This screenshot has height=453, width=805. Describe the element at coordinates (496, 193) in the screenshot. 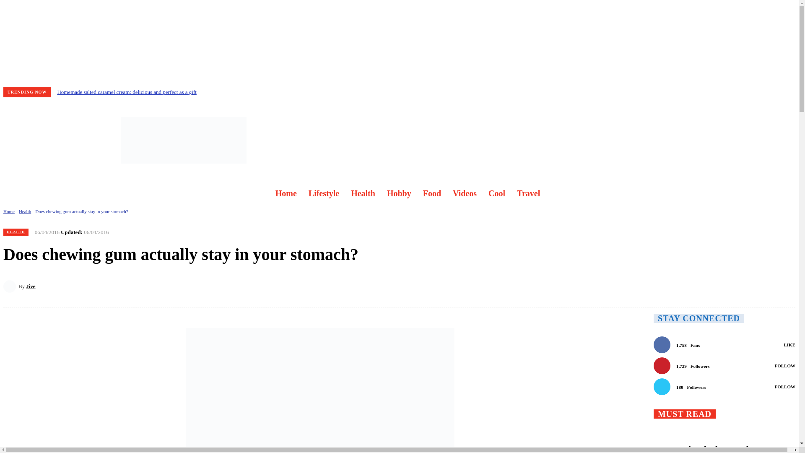

I see `Cool` at that location.